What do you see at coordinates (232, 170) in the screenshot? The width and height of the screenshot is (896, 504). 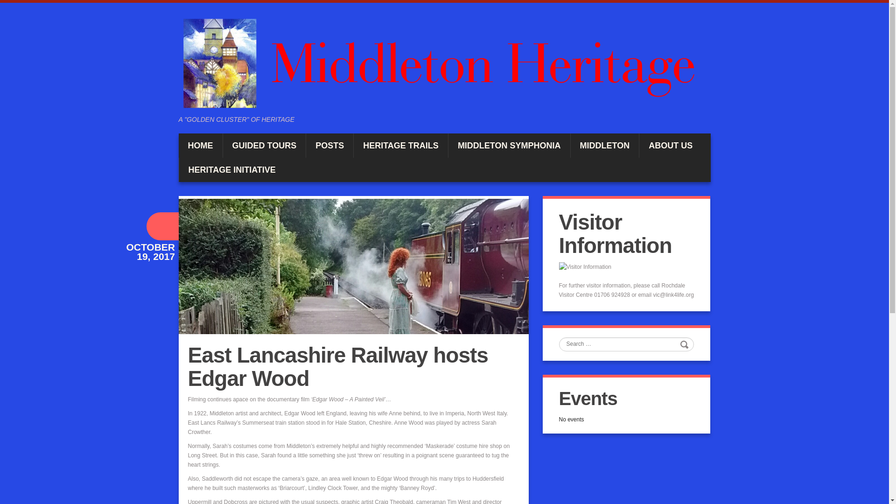 I see `HERITAGE INITIATIVE` at bounding box center [232, 170].